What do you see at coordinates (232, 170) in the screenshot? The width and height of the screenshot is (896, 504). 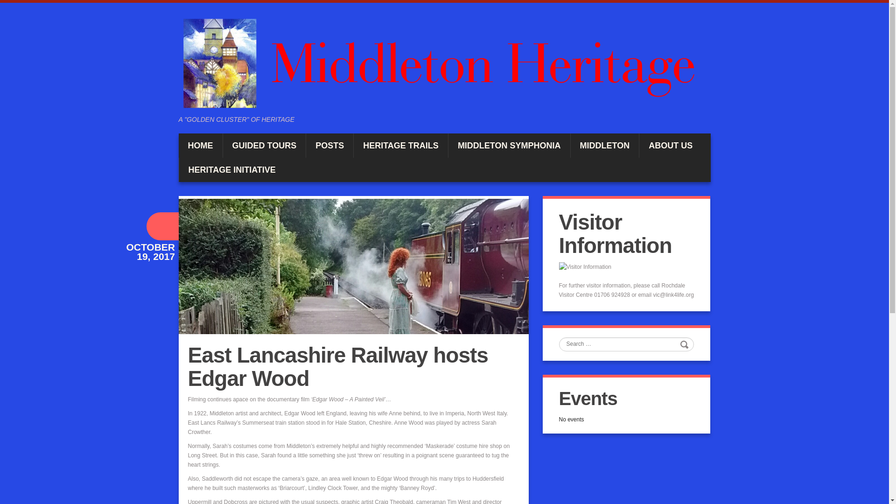 I see `HERITAGE INITIATIVE` at bounding box center [232, 170].